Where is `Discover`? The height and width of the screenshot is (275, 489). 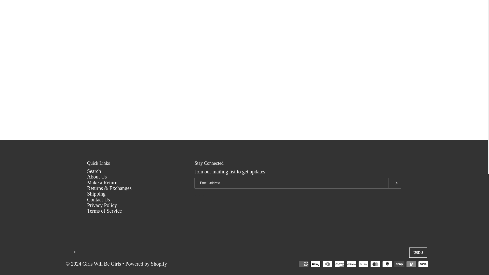
Discover is located at coordinates (339, 264).